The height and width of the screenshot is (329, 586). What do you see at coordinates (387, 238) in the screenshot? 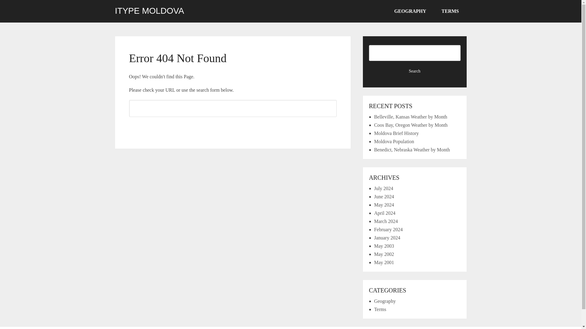
I see `January 2024` at bounding box center [387, 238].